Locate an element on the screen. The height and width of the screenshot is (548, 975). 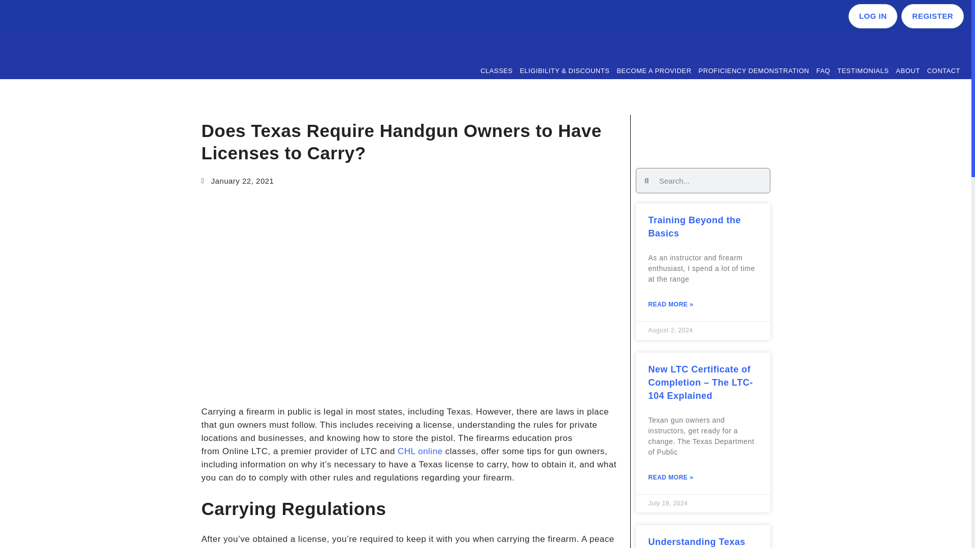
About is located at coordinates (907, 71).